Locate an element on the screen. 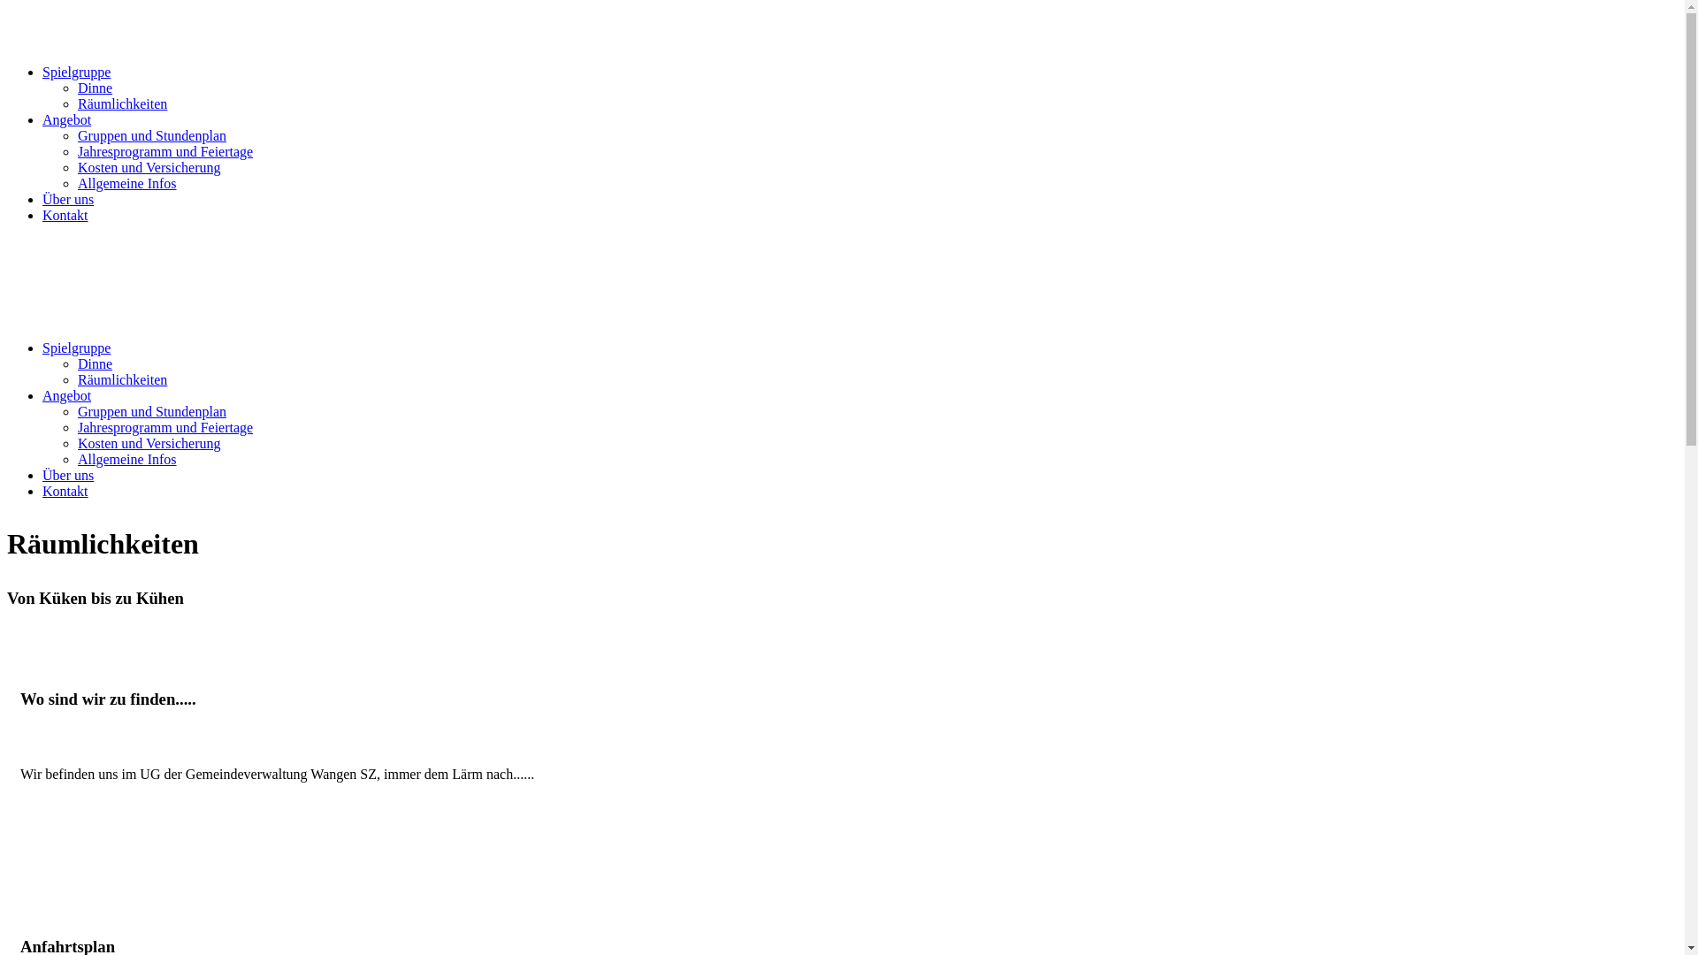  Kontakt is located at coordinates (65, 216).